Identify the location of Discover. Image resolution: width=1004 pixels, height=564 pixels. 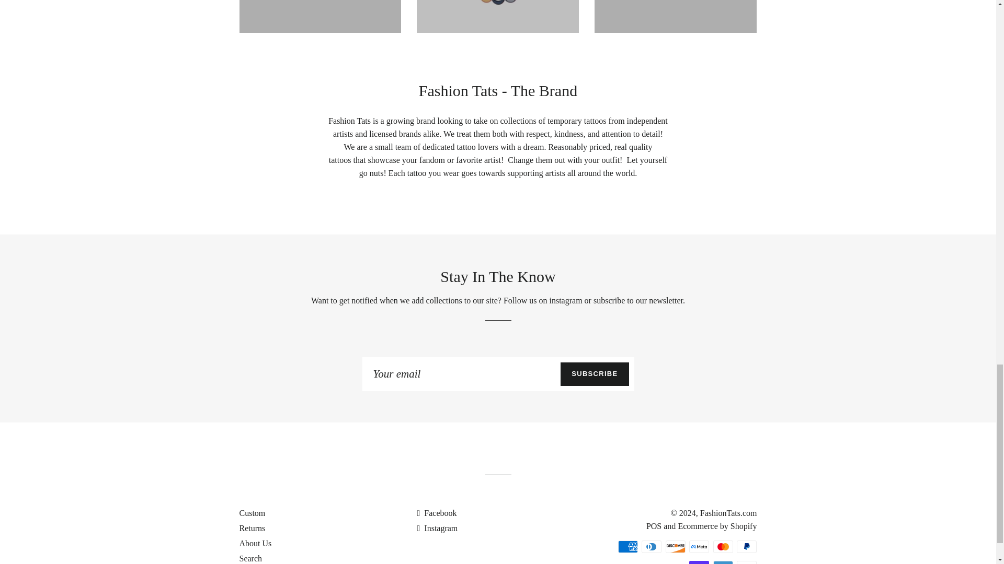
(676, 546).